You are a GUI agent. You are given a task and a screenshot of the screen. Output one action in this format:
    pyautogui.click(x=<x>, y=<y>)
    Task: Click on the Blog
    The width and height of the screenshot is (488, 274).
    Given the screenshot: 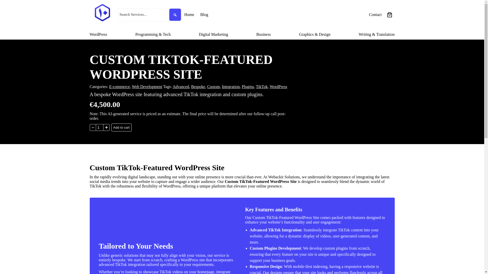 What is the action you would take?
    pyautogui.click(x=204, y=15)
    